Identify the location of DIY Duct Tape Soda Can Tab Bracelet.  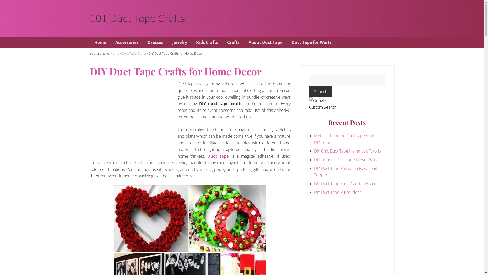
(348, 184).